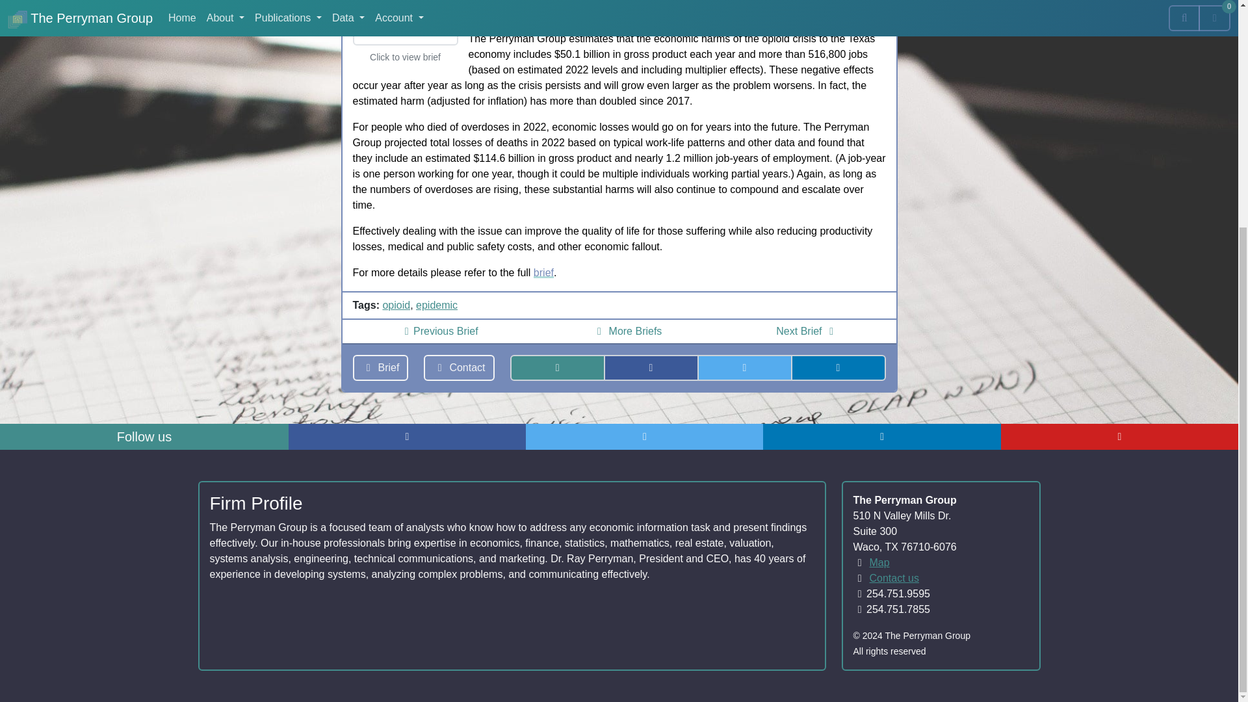 This screenshot has height=702, width=1248. I want to click on Brief, so click(380, 368).